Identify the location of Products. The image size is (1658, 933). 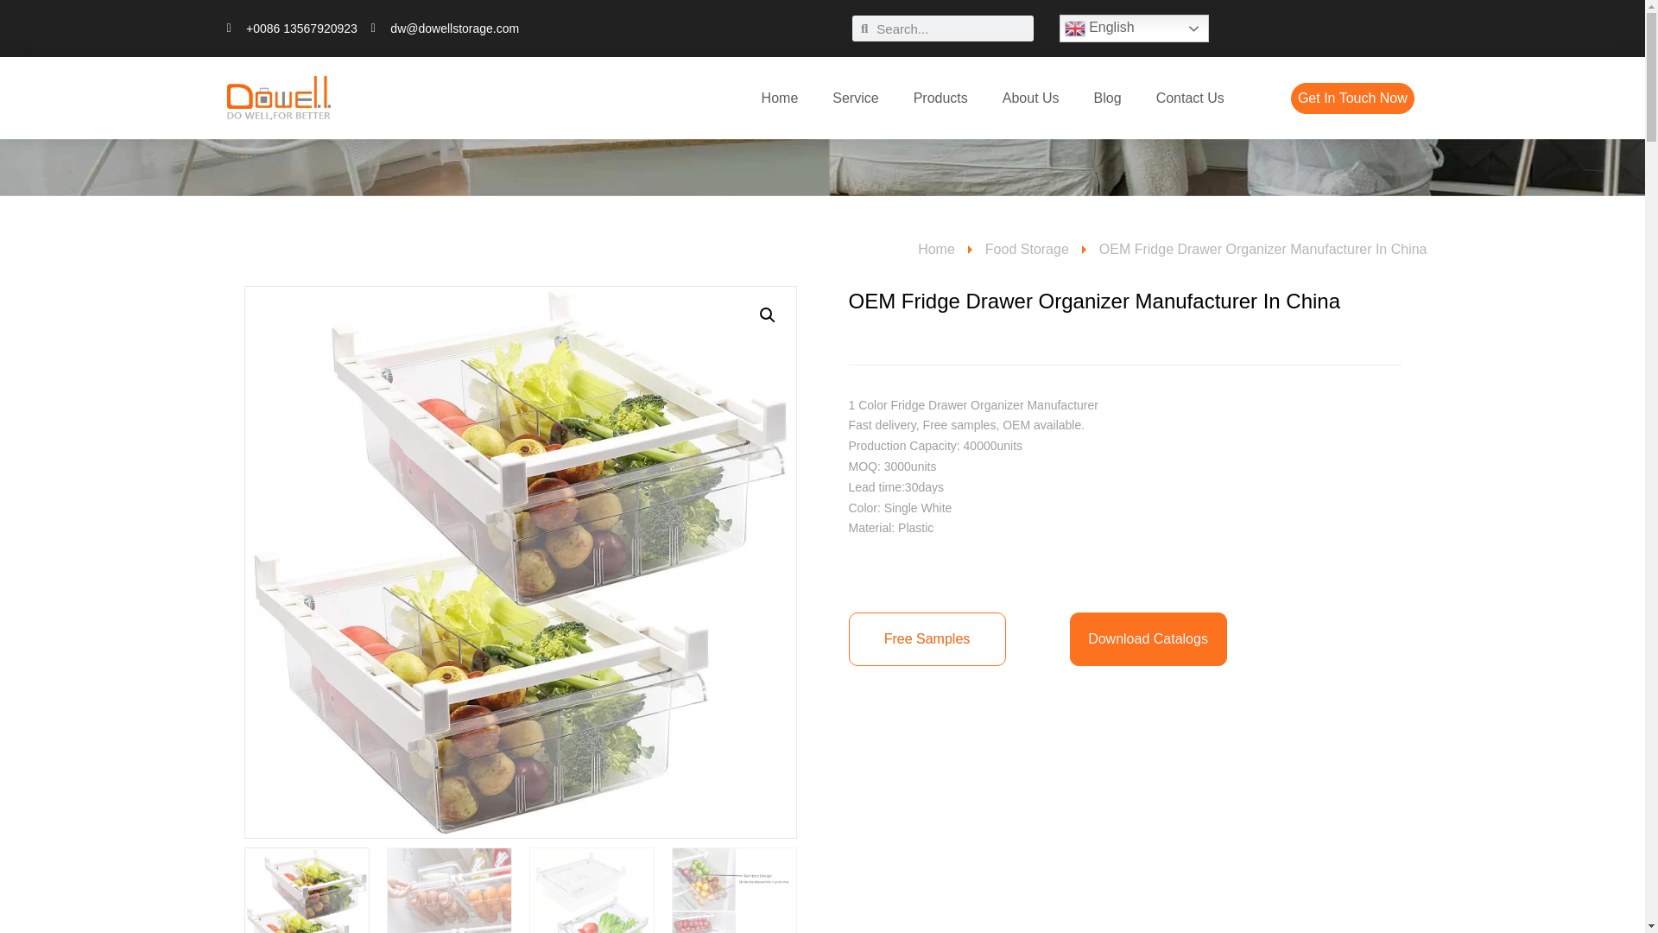
(940, 98).